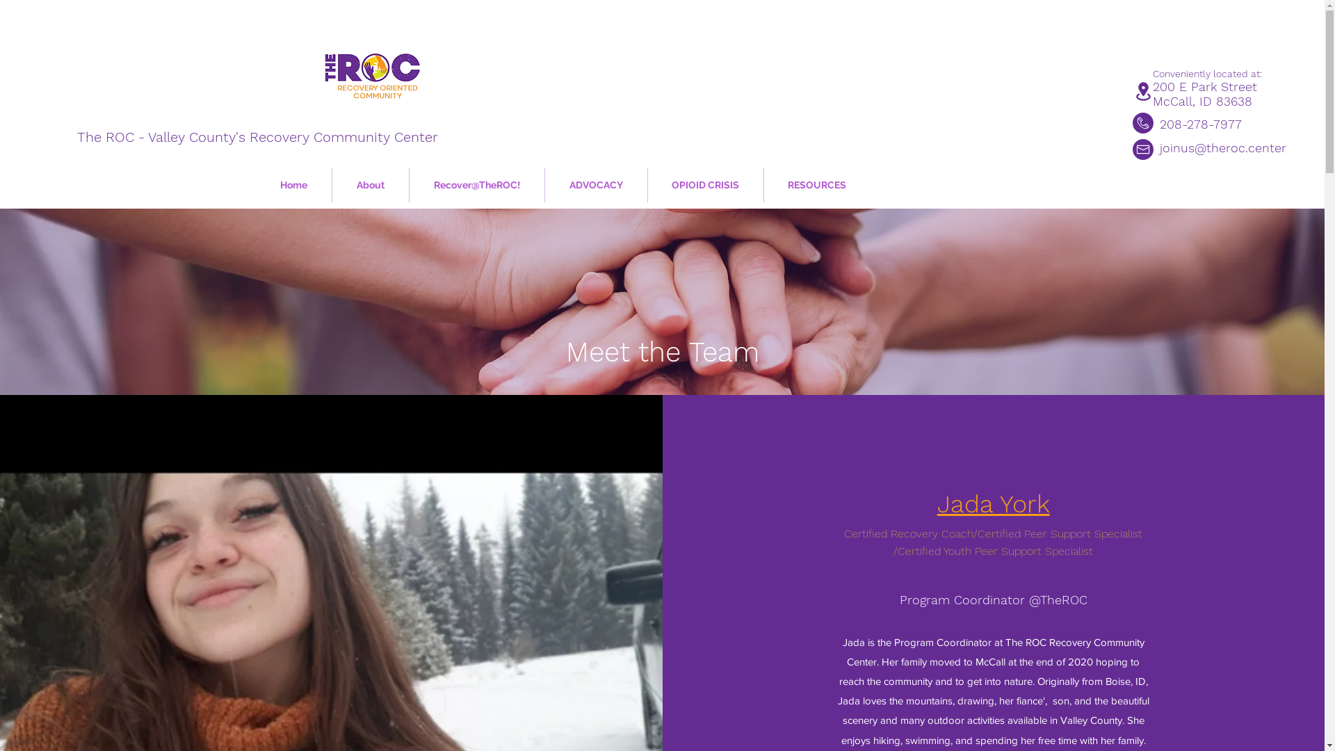 Image resolution: width=1335 pixels, height=751 pixels. What do you see at coordinates (476, 185) in the screenshot?
I see `Recover@TheROC!` at bounding box center [476, 185].